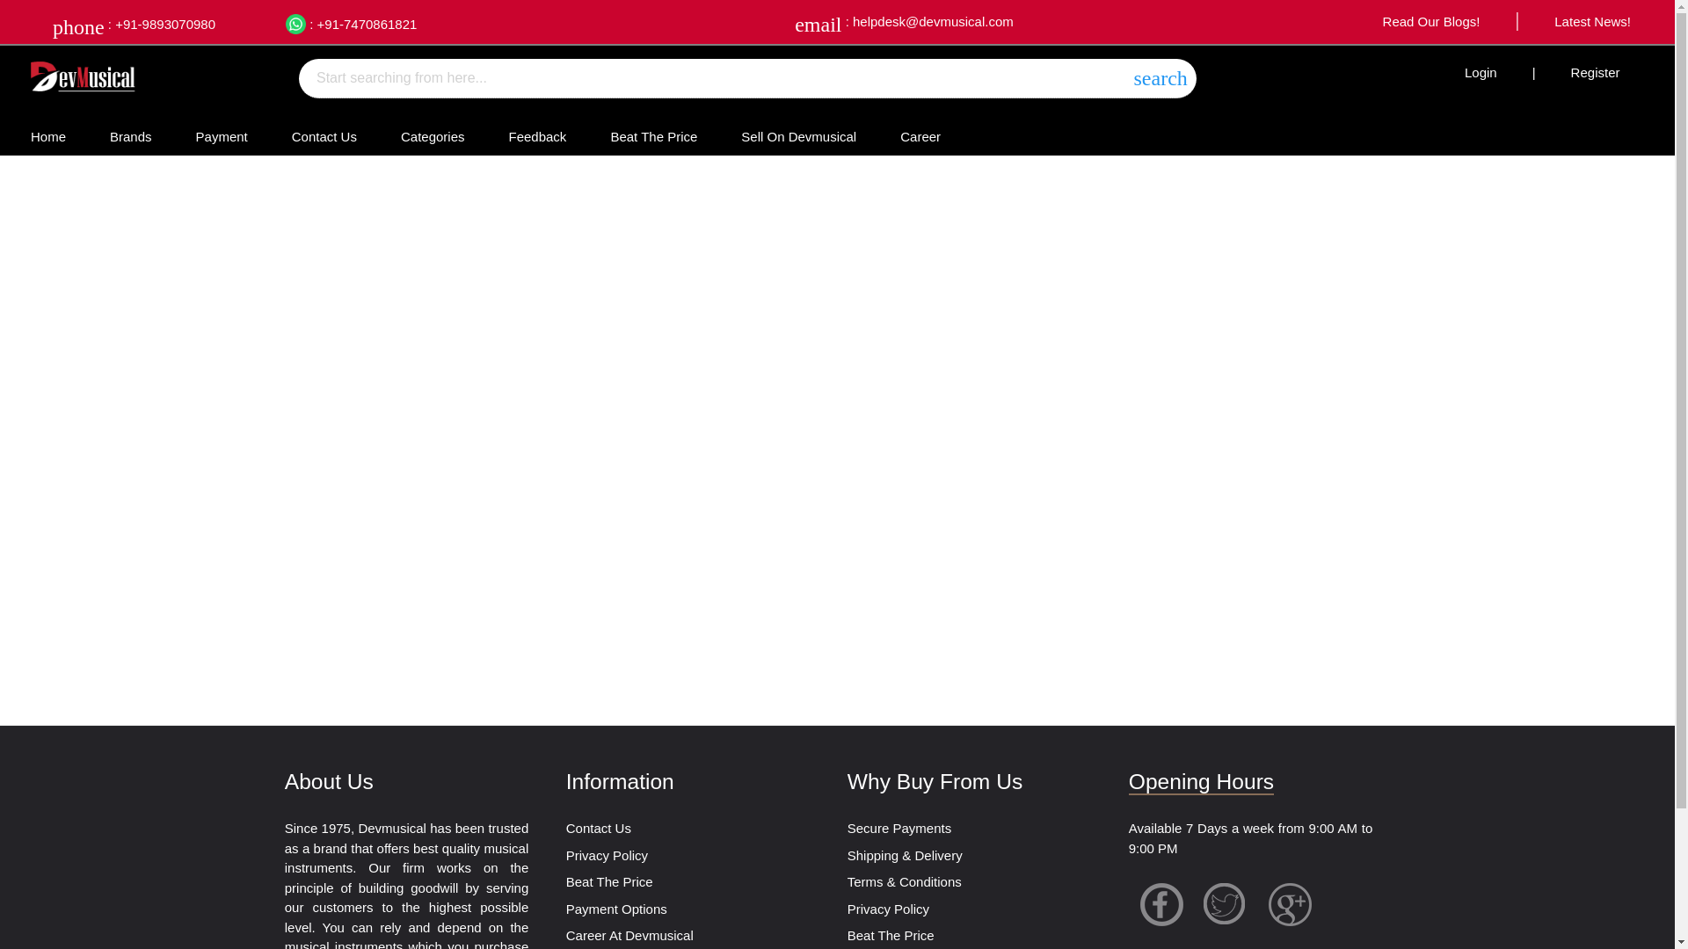 This screenshot has height=949, width=1688. Describe the element at coordinates (1481, 72) in the screenshot. I see `Login` at that location.